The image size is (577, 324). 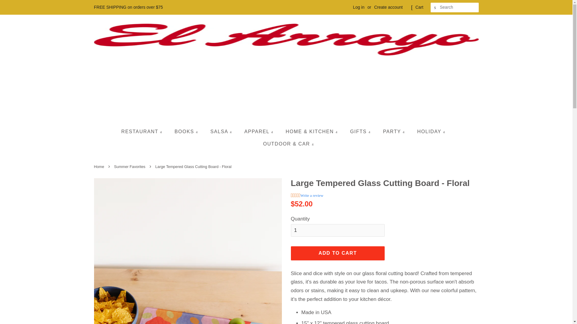 What do you see at coordinates (99, 166) in the screenshot?
I see `Back to the frontpage` at bounding box center [99, 166].